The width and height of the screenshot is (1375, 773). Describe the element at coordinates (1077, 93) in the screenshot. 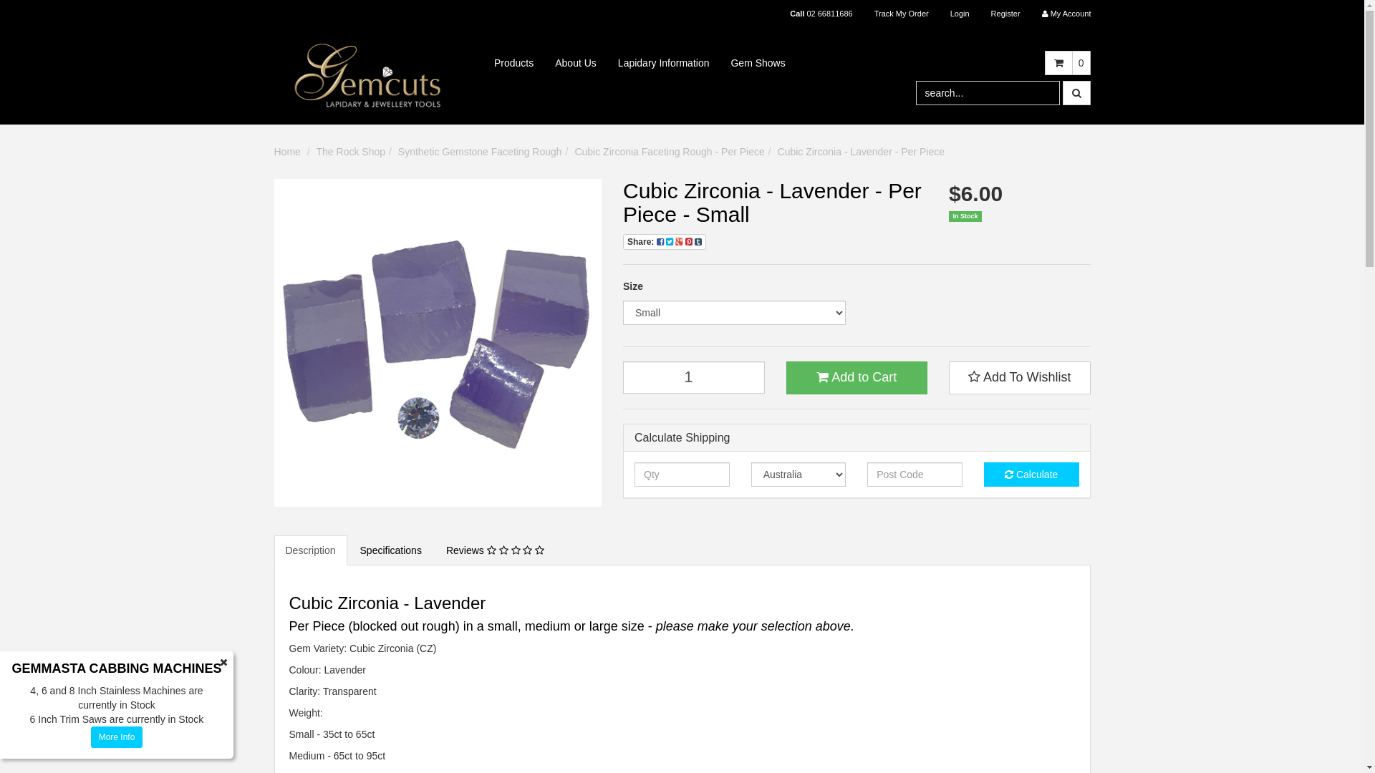

I see `Search` at that location.